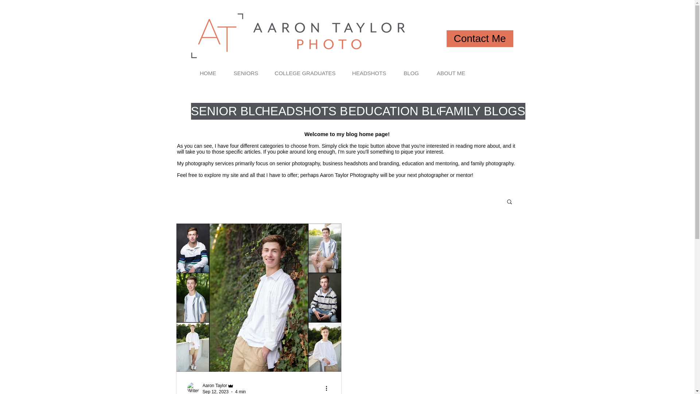  I want to click on SENIORS, so click(246, 73).